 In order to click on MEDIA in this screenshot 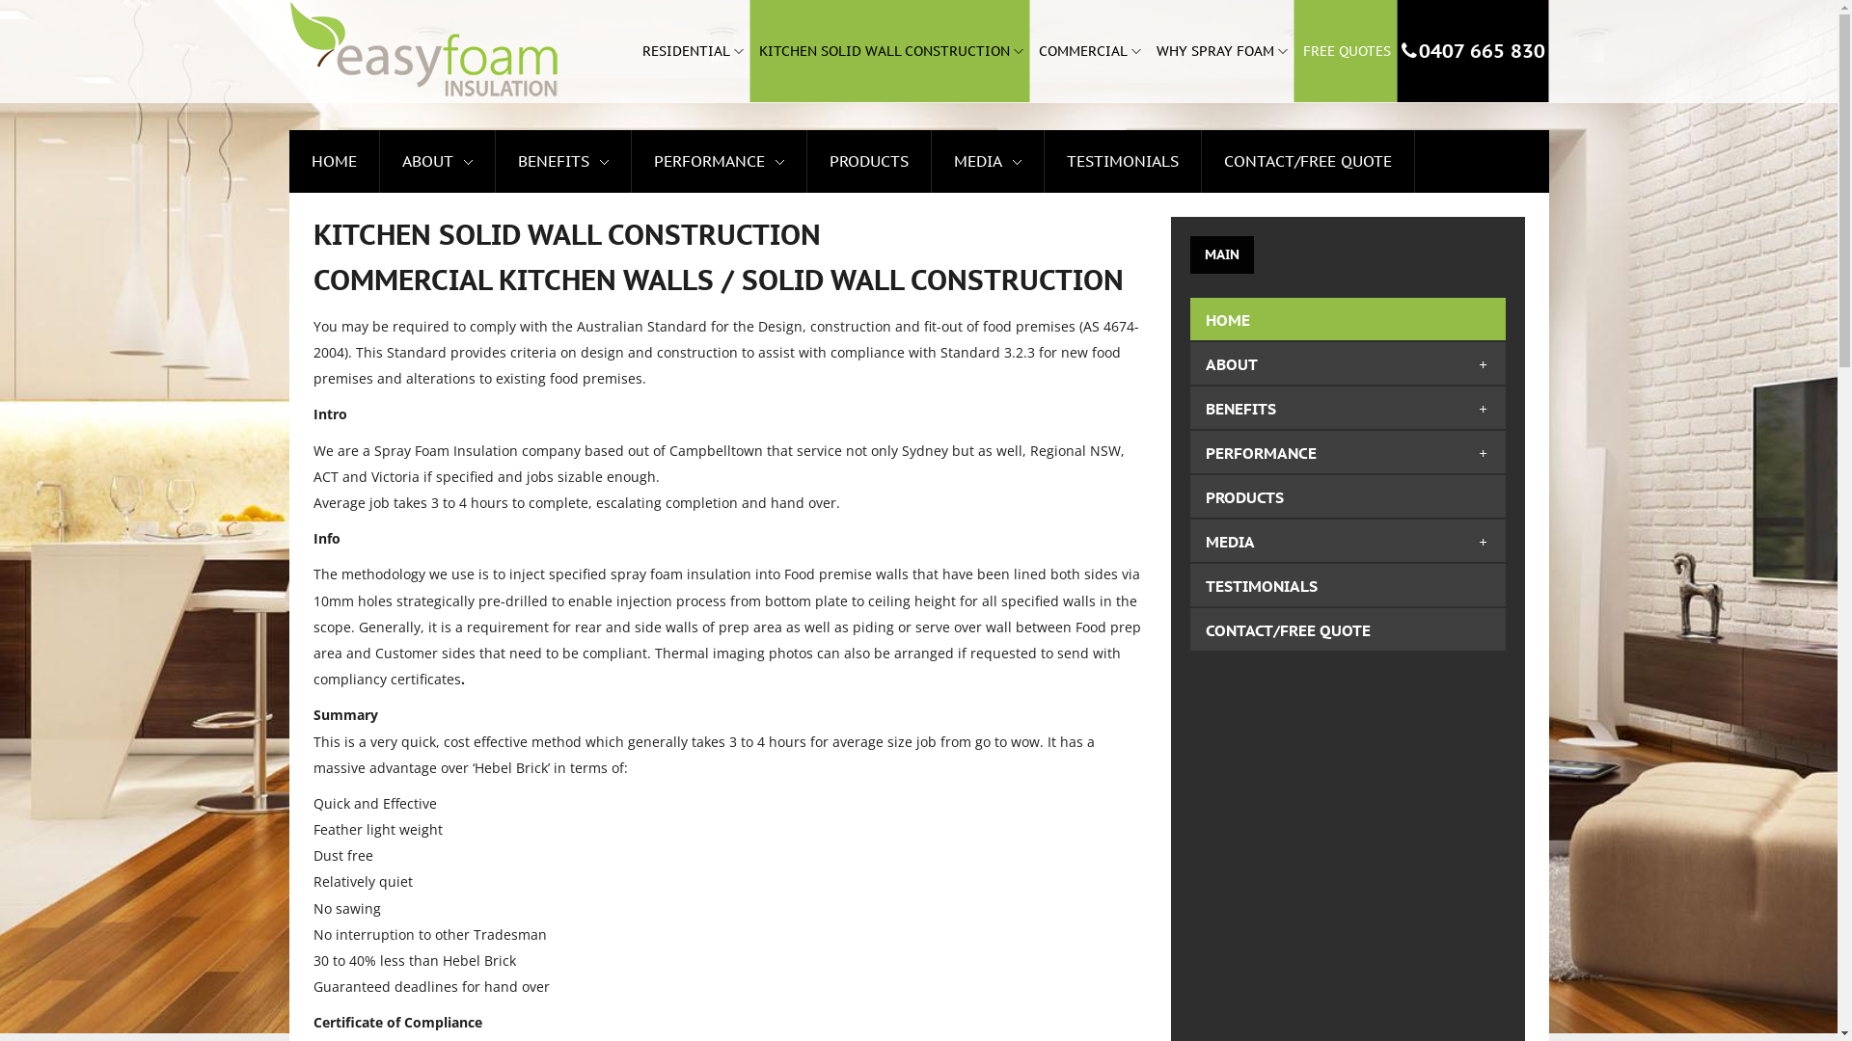, I will do `click(1231, 542)`.